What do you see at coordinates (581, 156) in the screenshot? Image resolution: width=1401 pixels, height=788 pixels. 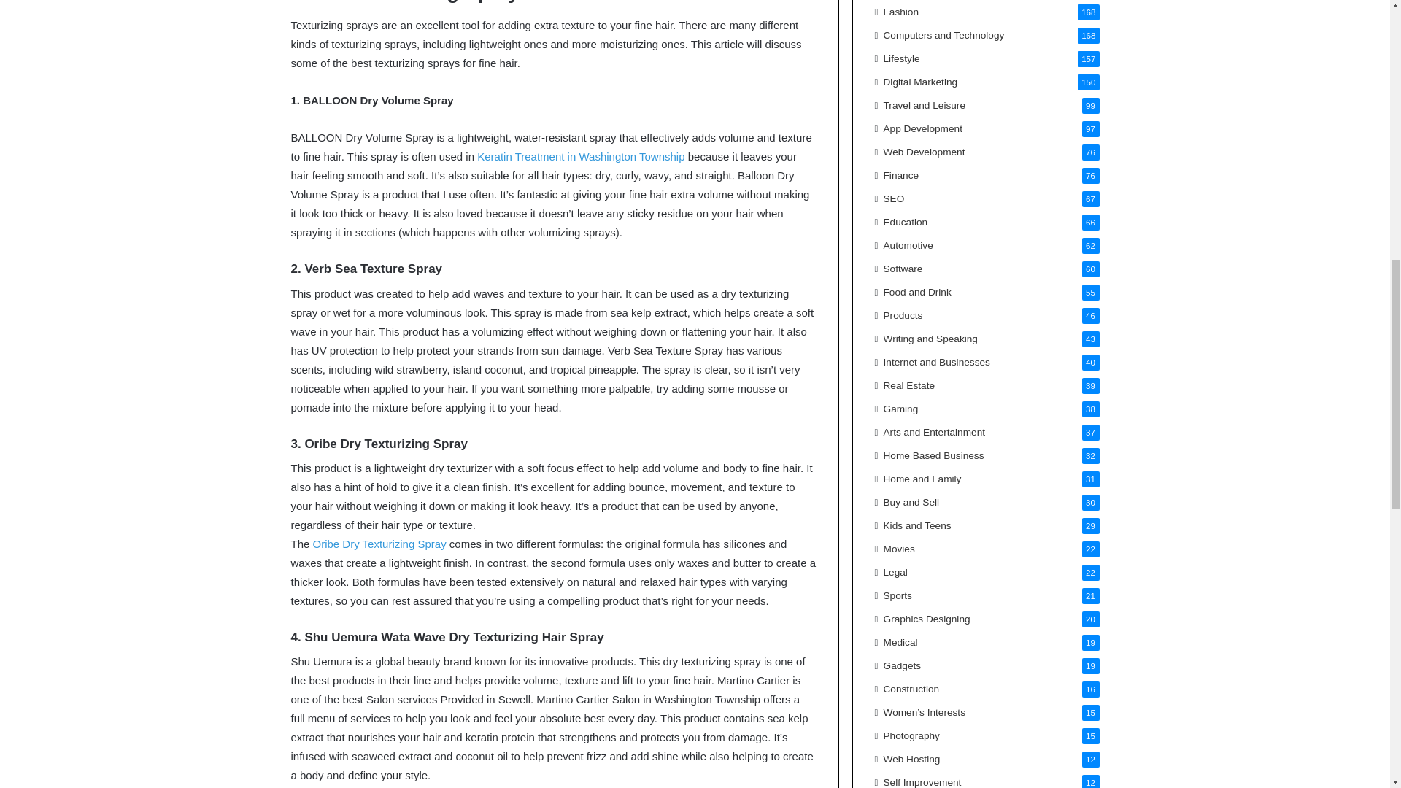 I see `Keratin Treatment in Washington Township` at bounding box center [581, 156].